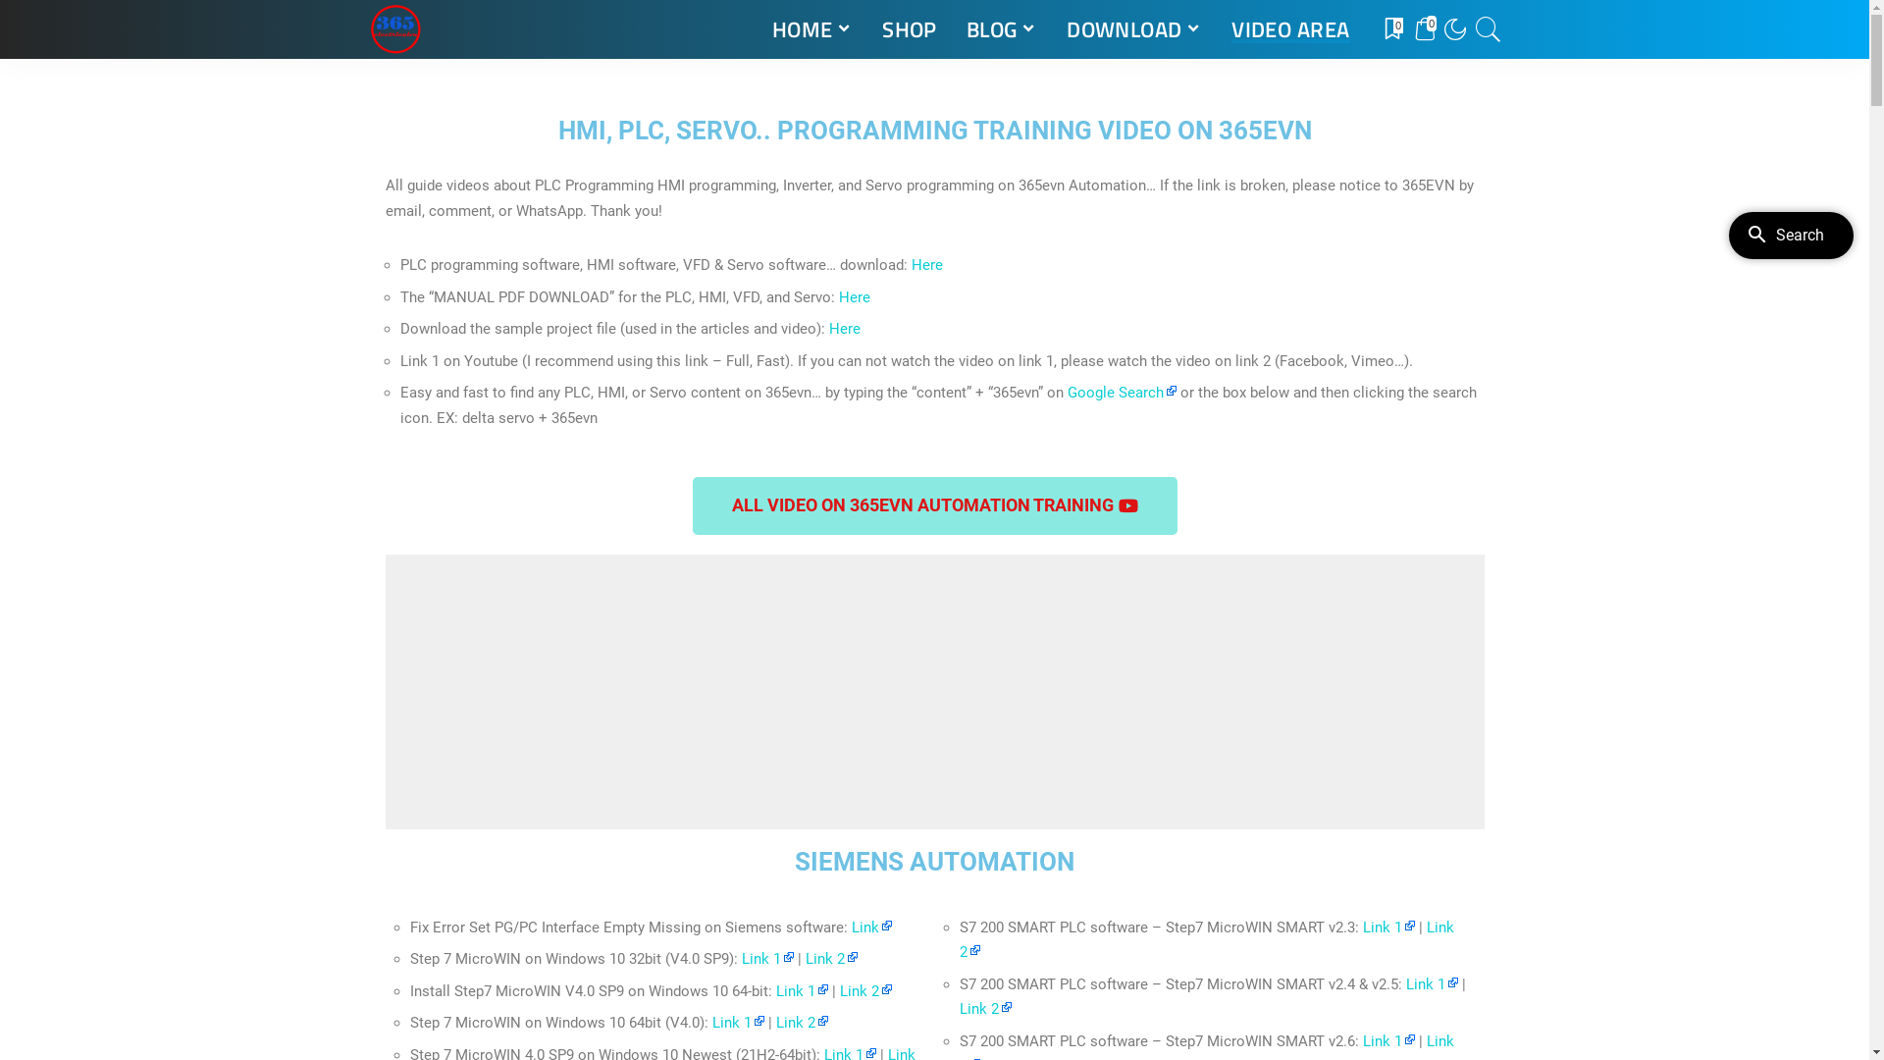  I want to click on Link 2, so click(985, 1009).